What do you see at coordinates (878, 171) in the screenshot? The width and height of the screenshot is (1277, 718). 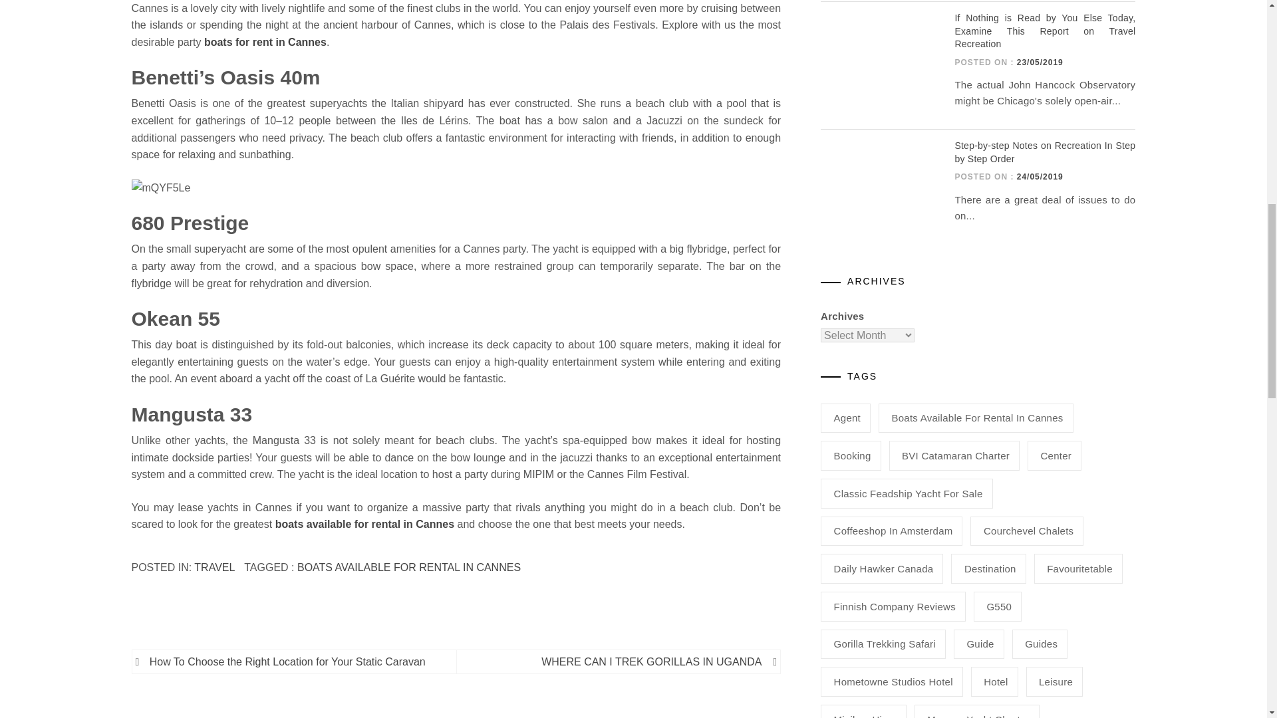 I see `Step-by-step Notes on Recreation In Step by Step Order` at bounding box center [878, 171].